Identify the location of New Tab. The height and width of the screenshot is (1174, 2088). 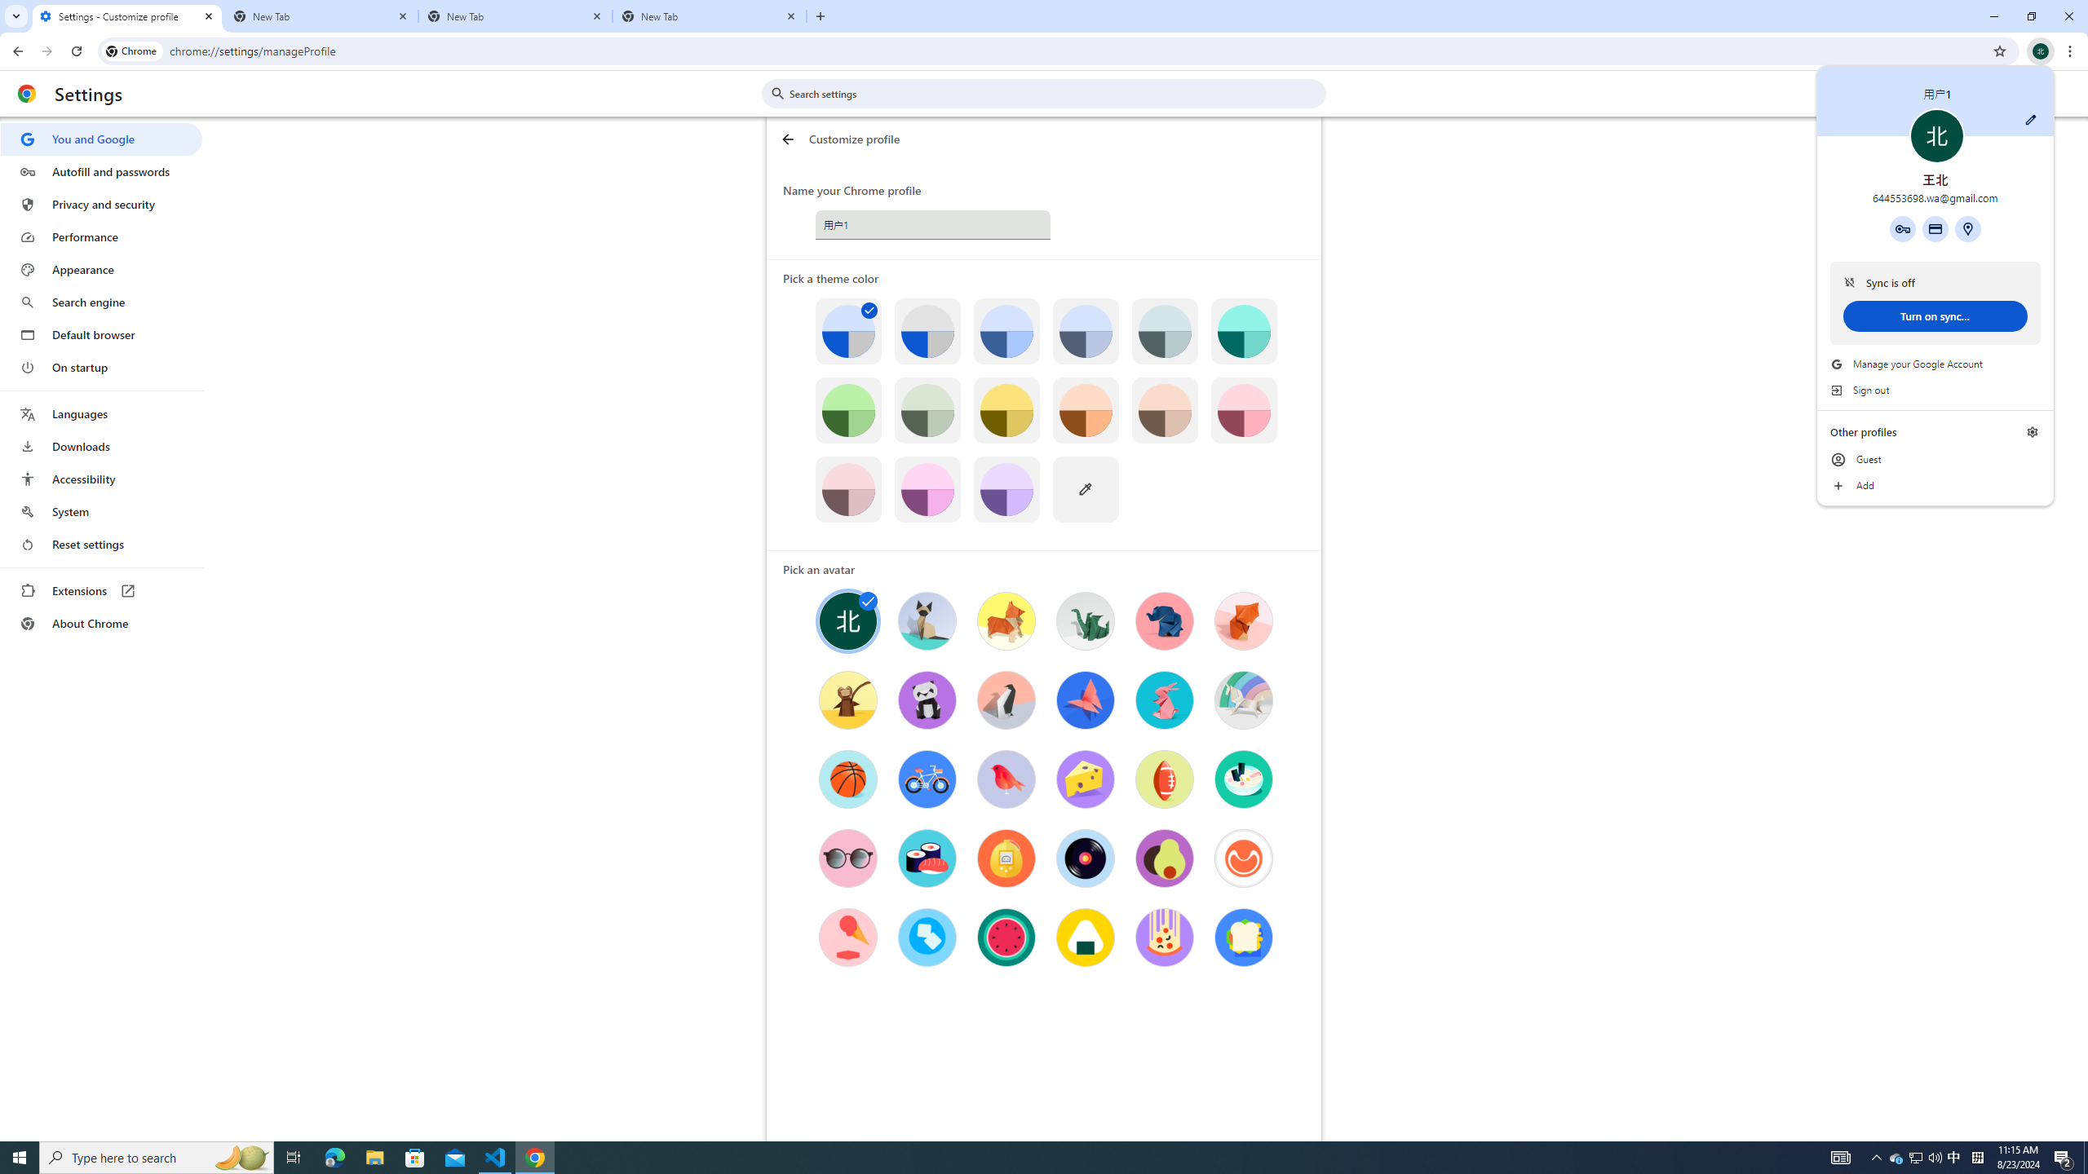
(321, 16).